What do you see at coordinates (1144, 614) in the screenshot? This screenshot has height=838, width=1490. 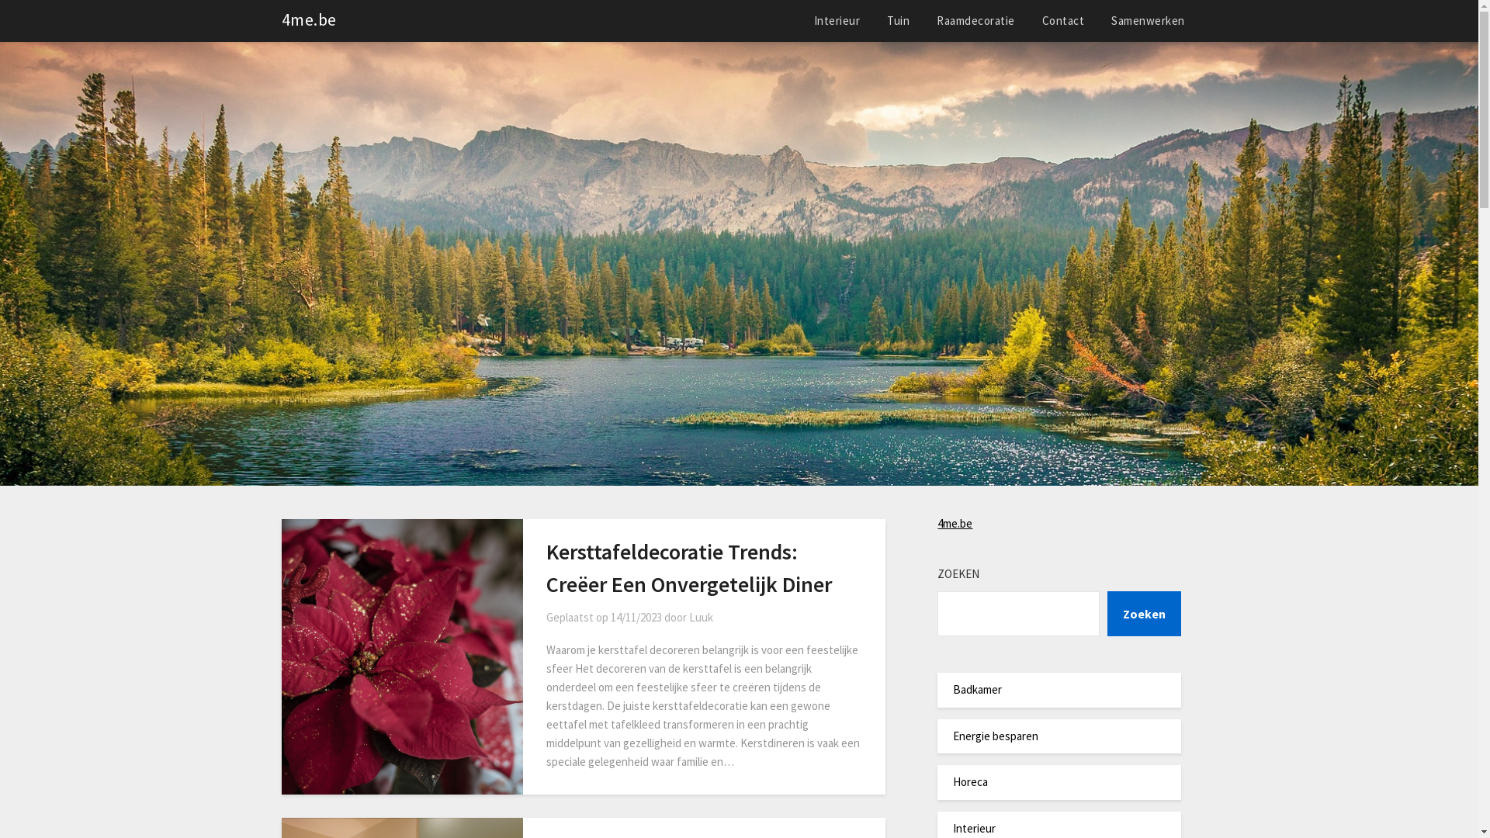 I see `Zoeken` at bounding box center [1144, 614].